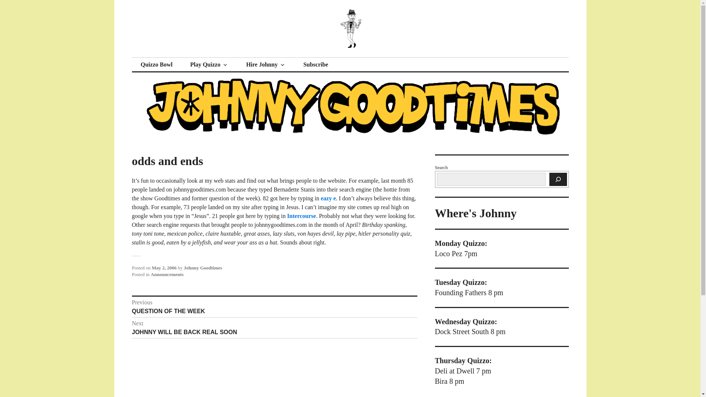 This screenshot has width=706, height=397. Describe the element at coordinates (315, 65) in the screenshot. I see `Sign up for the Johnny Goodtimes Email Newsletter` at that location.